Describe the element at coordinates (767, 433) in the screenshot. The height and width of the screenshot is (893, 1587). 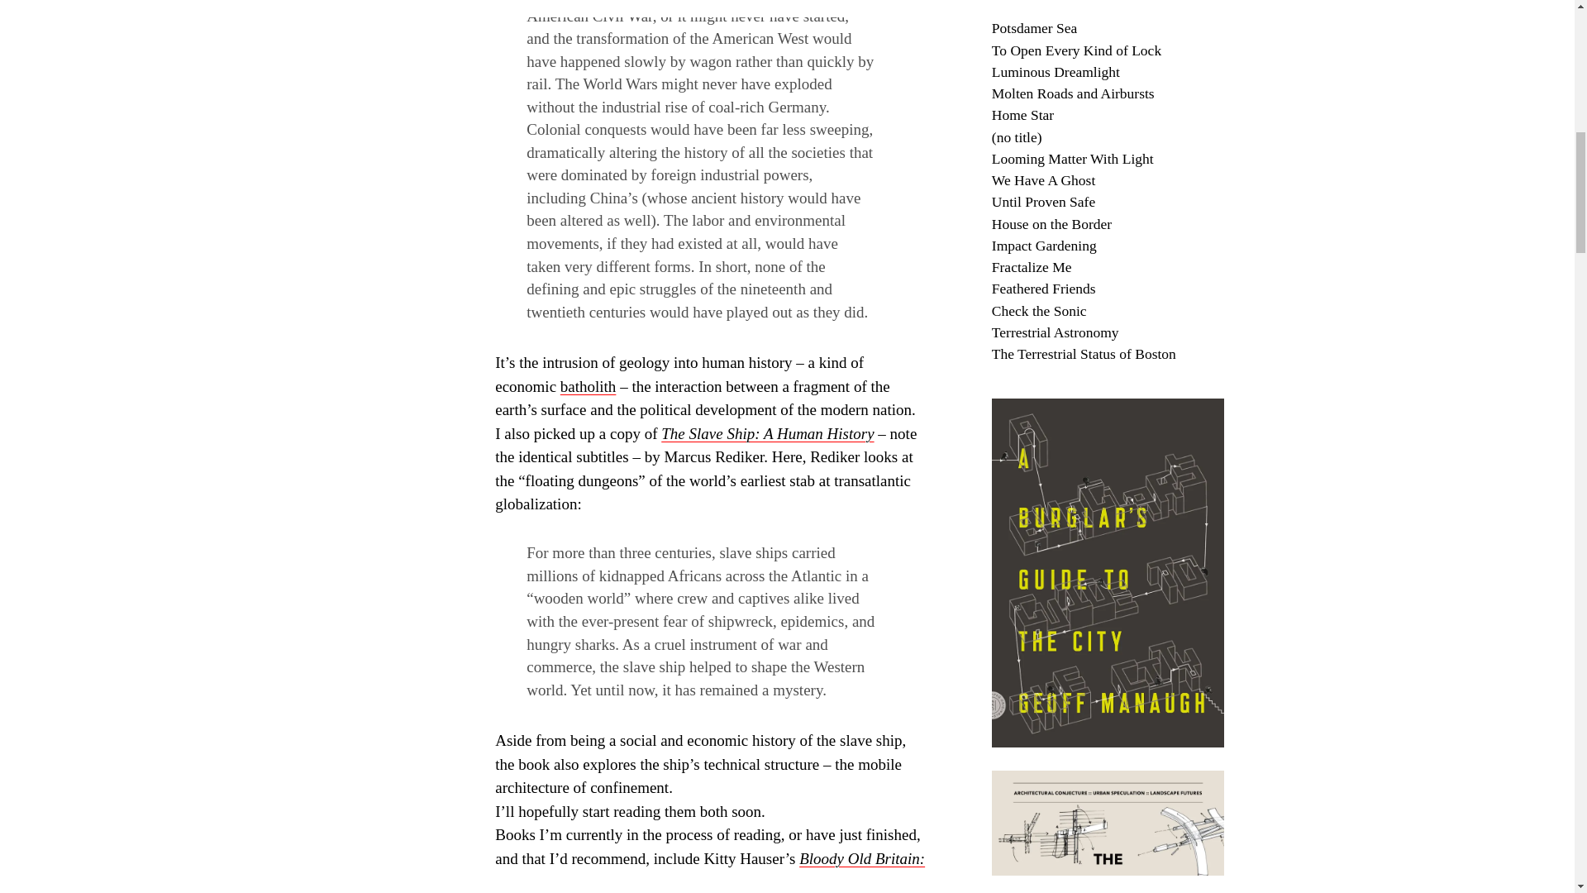
I see `The Slave Ship: A Human History` at that location.